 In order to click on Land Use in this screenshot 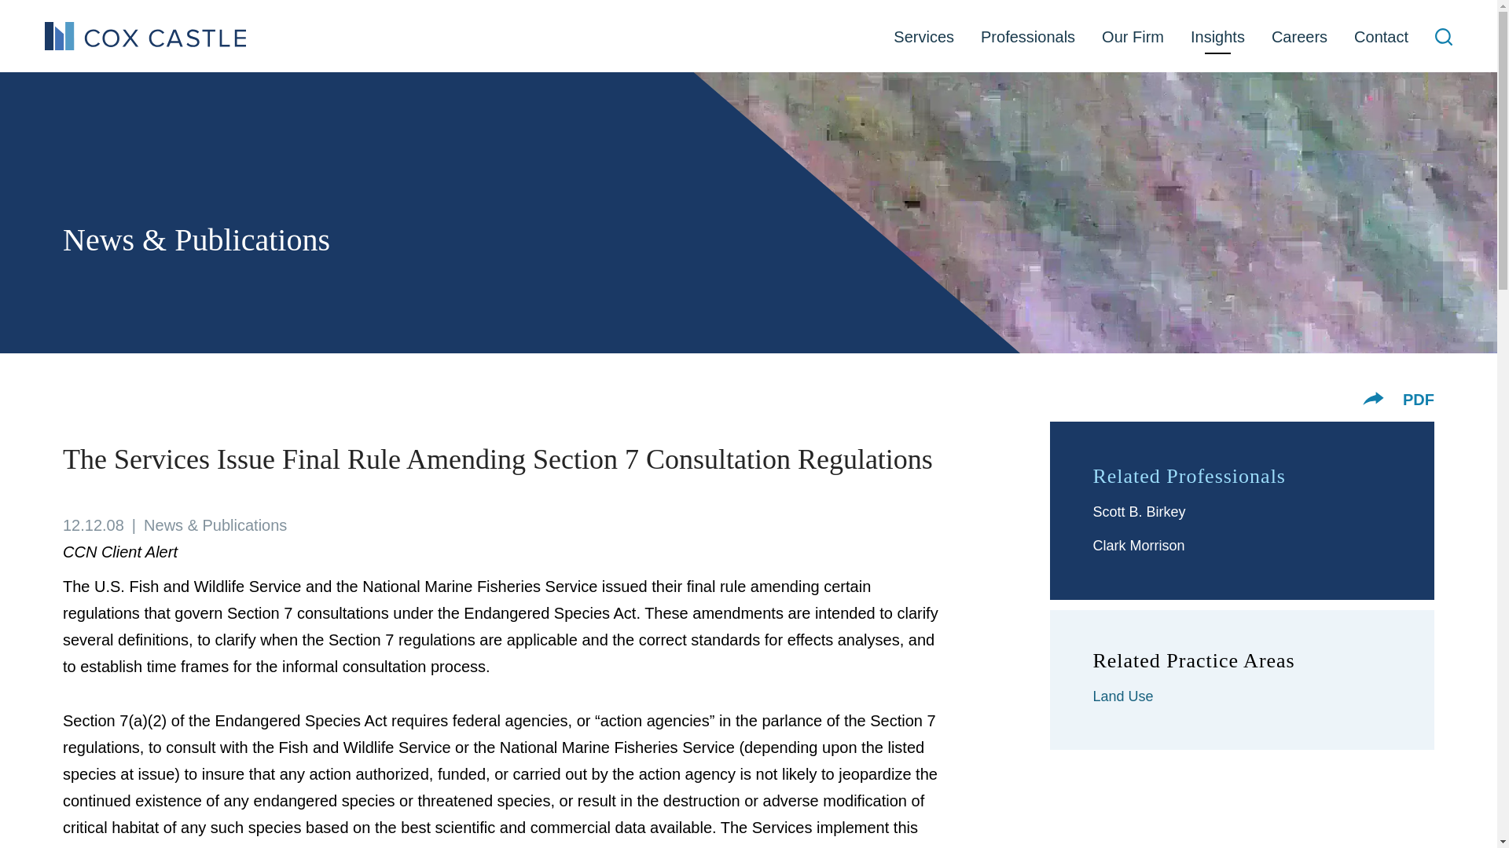, I will do `click(1122, 696)`.